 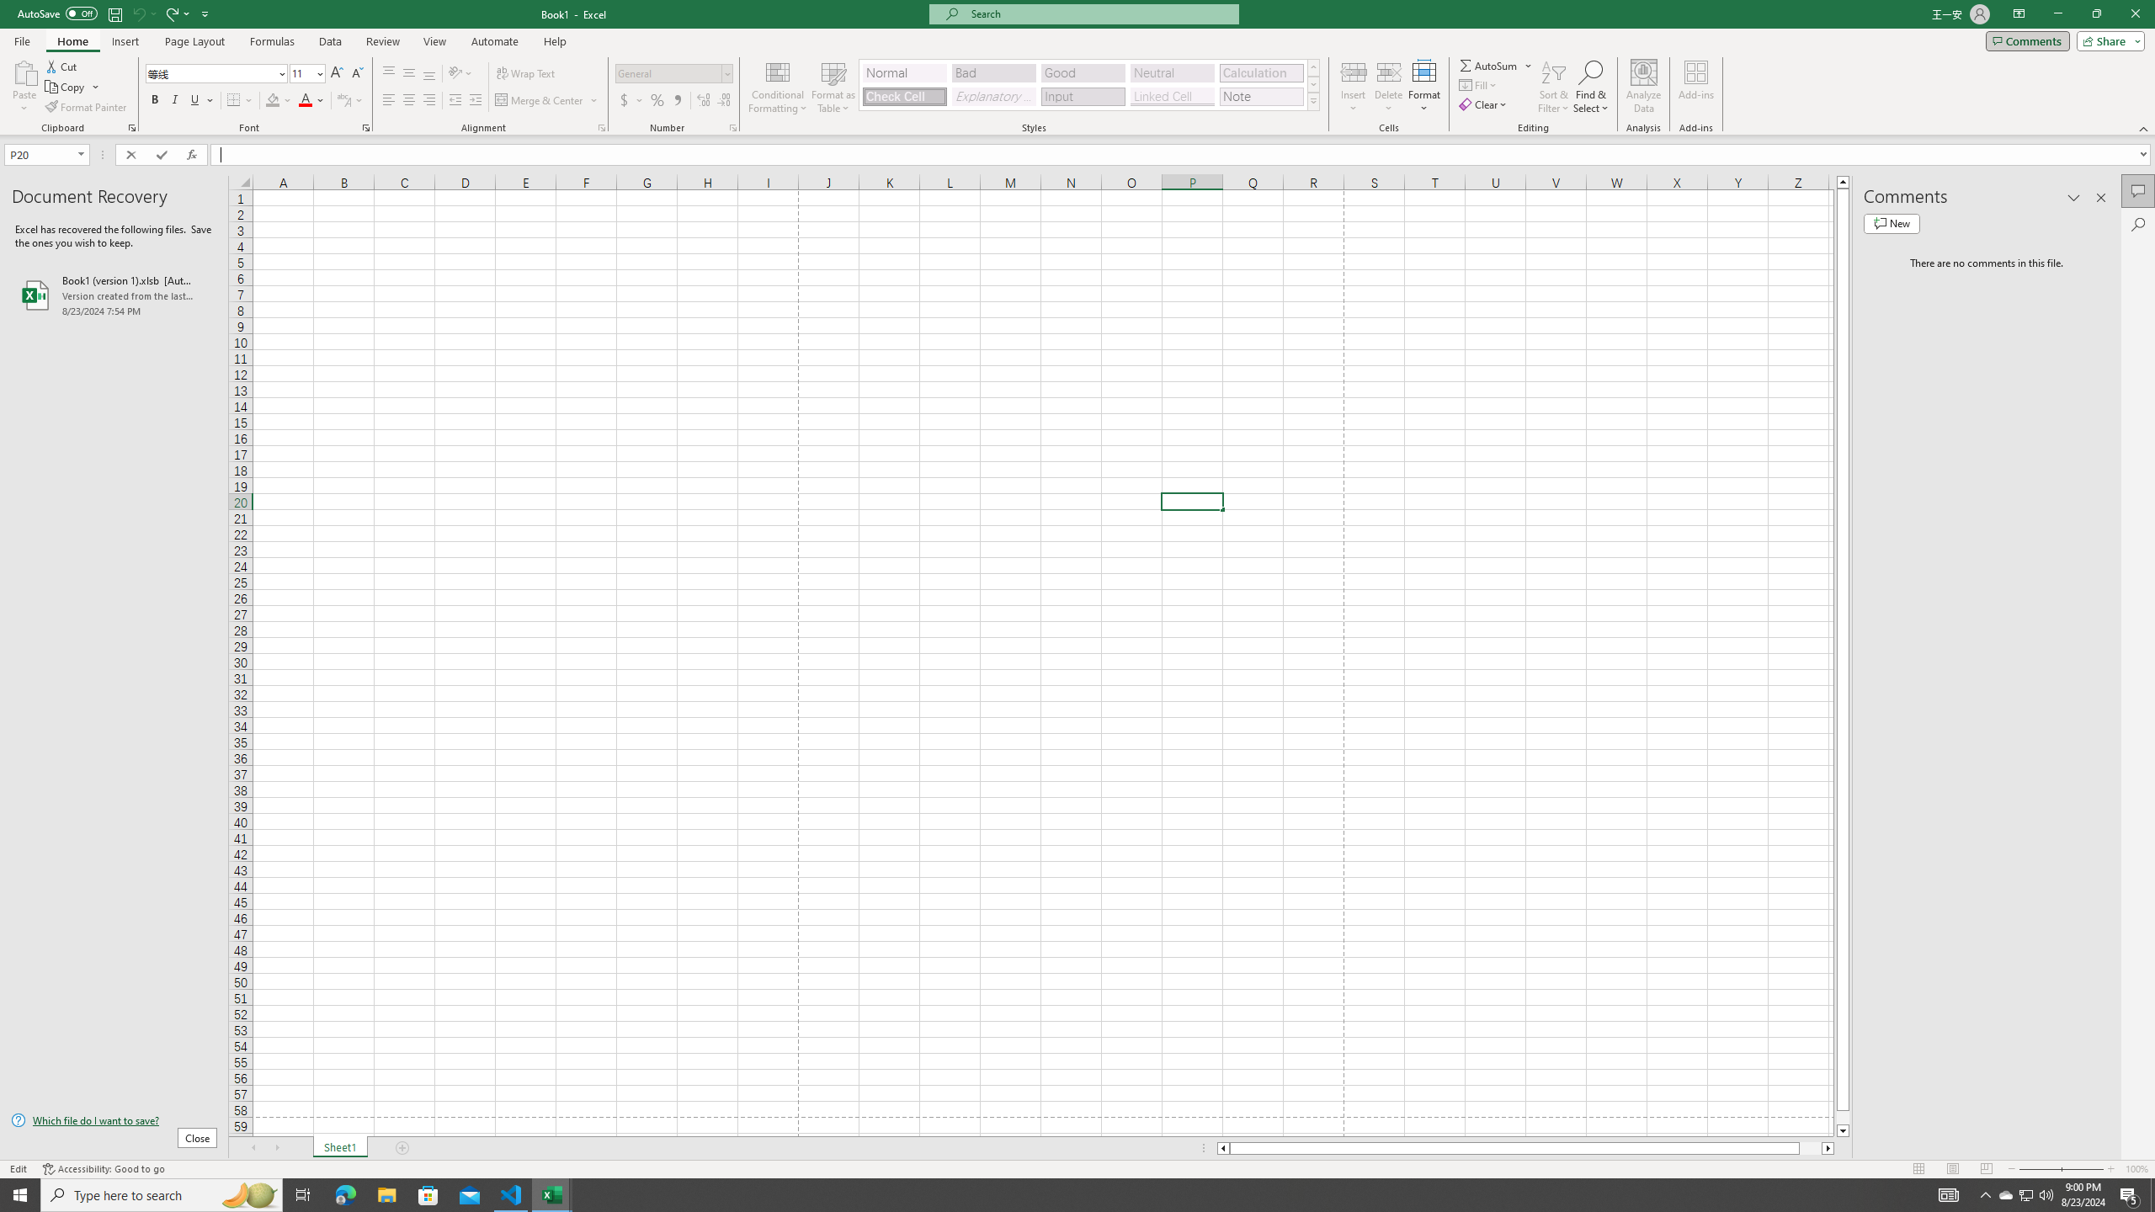 What do you see at coordinates (88, 108) in the screenshot?
I see `Format Painter` at bounding box center [88, 108].